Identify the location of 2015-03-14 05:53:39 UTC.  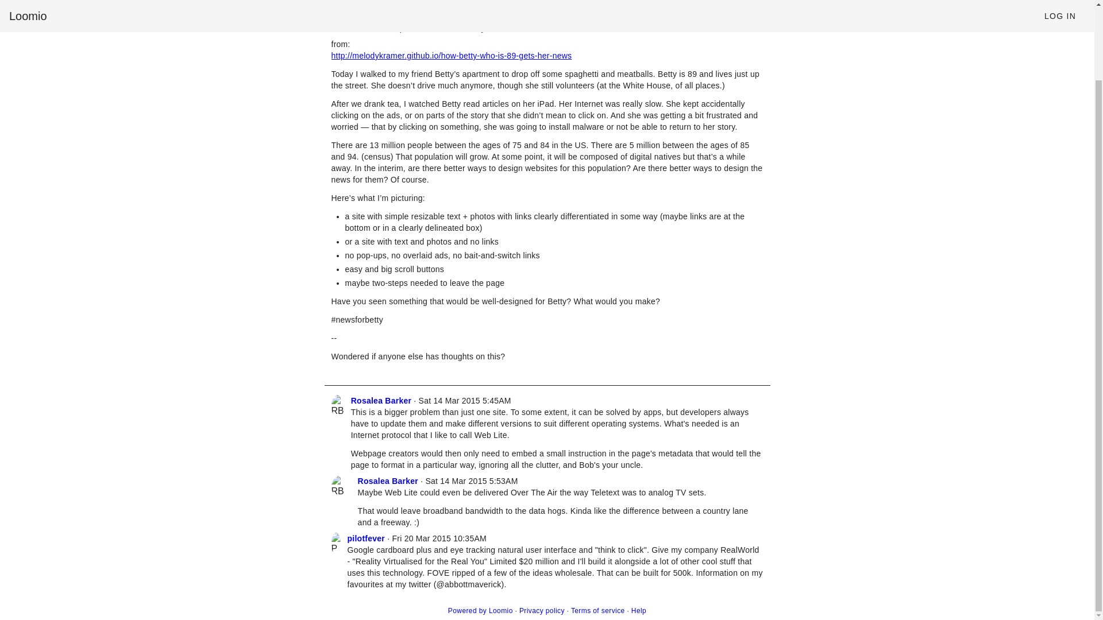
(471, 481).